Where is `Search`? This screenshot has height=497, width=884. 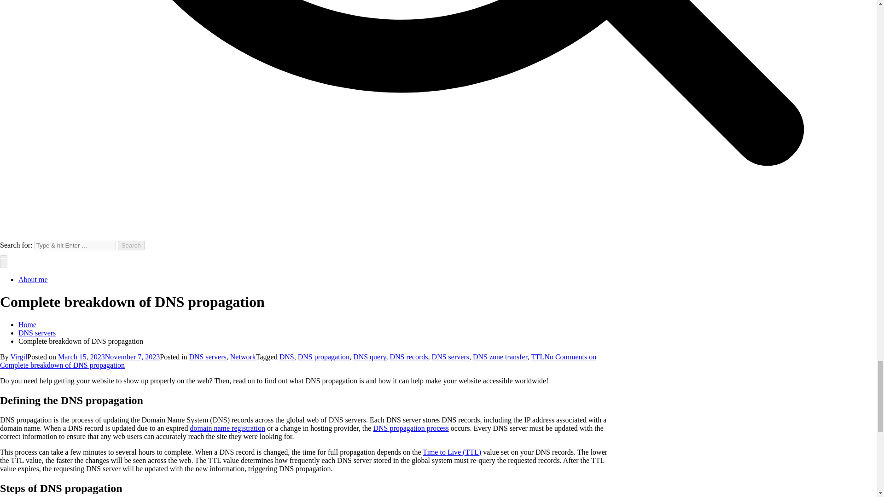 Search is located at coordinates (131, 245).